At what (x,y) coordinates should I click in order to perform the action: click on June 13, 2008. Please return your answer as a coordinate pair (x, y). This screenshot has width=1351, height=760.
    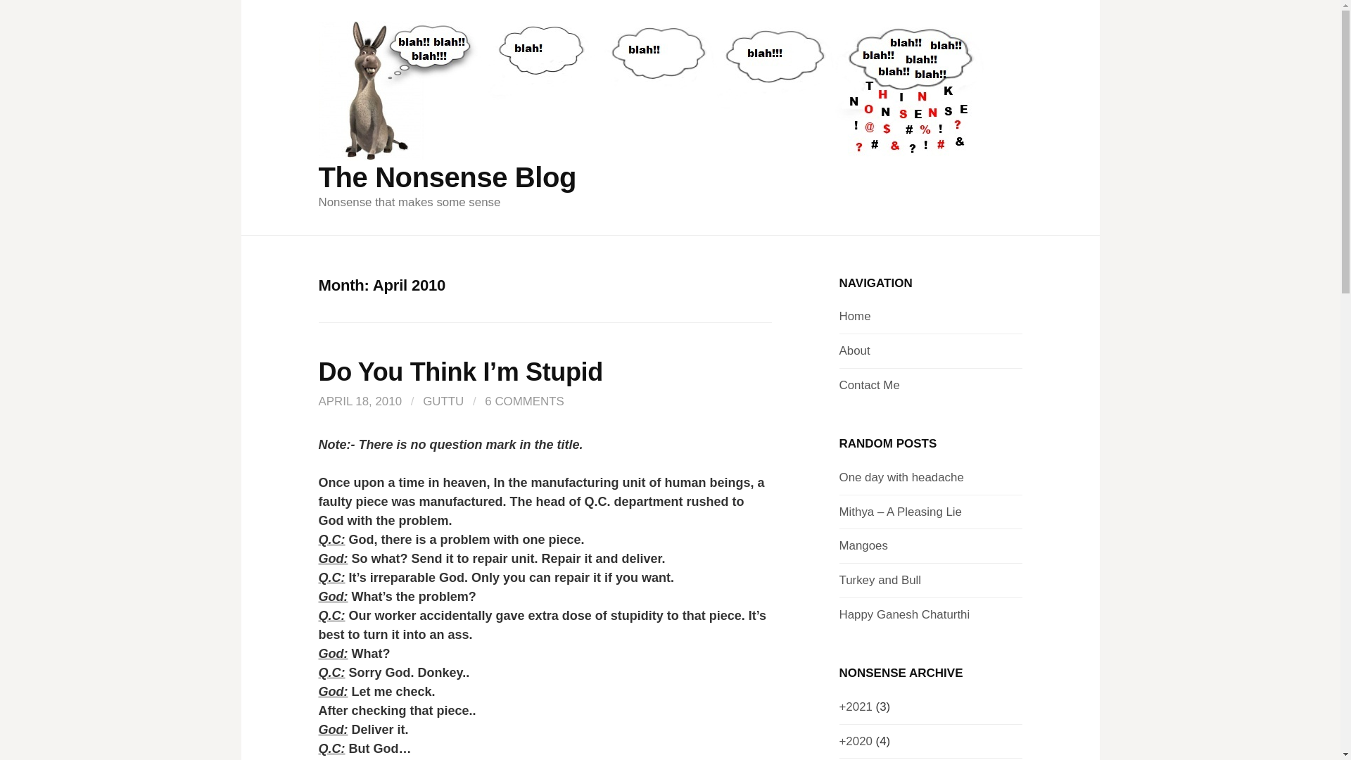
    Looking at the image, I should click on (880, 580).